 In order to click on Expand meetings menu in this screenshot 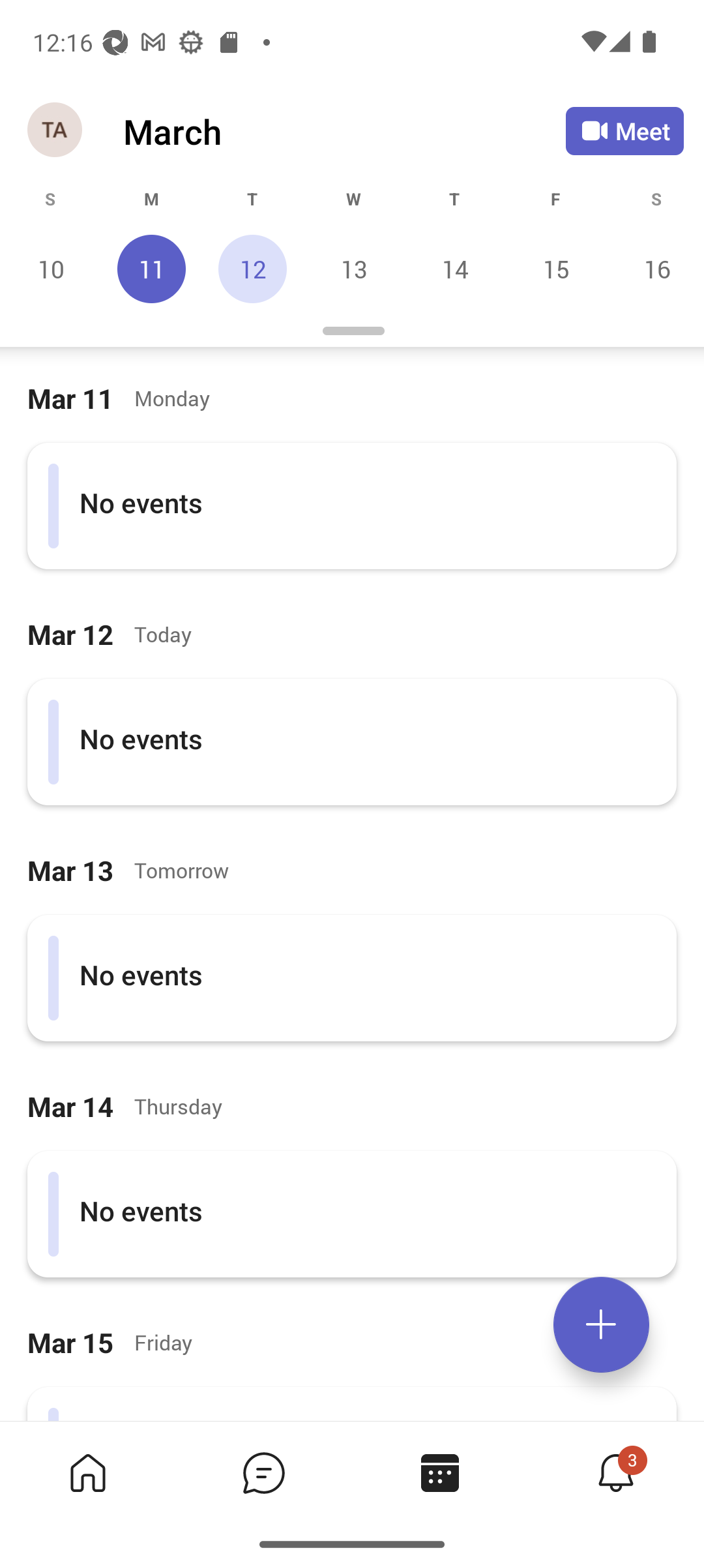, I will do `click(601, 1324)`.